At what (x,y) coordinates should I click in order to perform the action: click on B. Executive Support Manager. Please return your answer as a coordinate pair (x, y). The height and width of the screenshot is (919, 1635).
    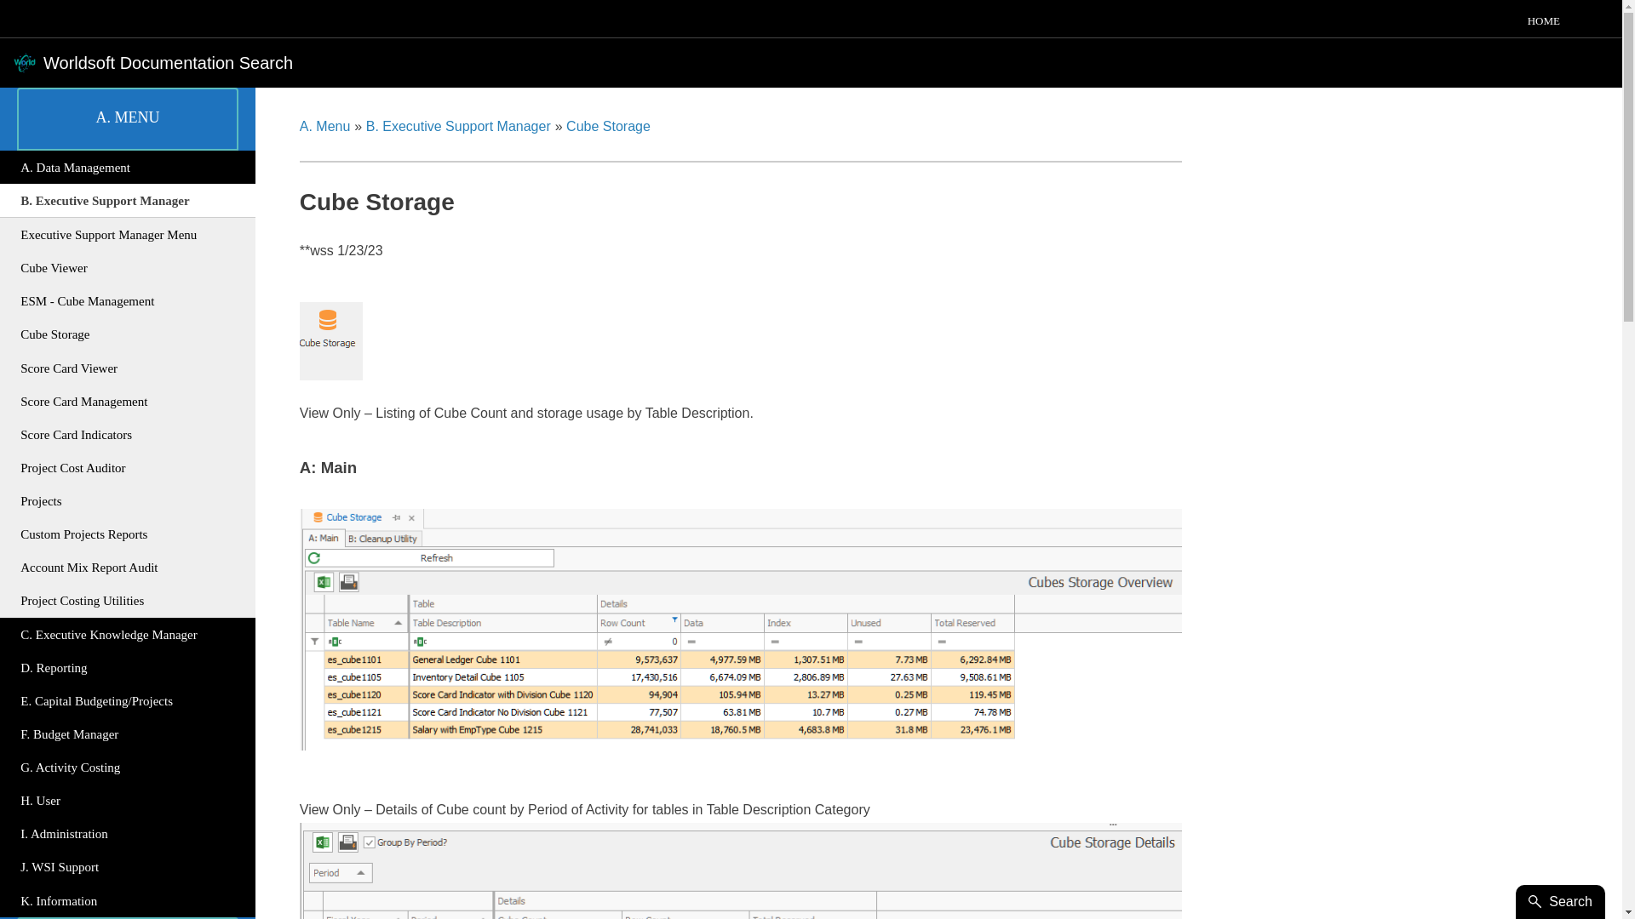
    Looking at the image, I should click on (128, 201).